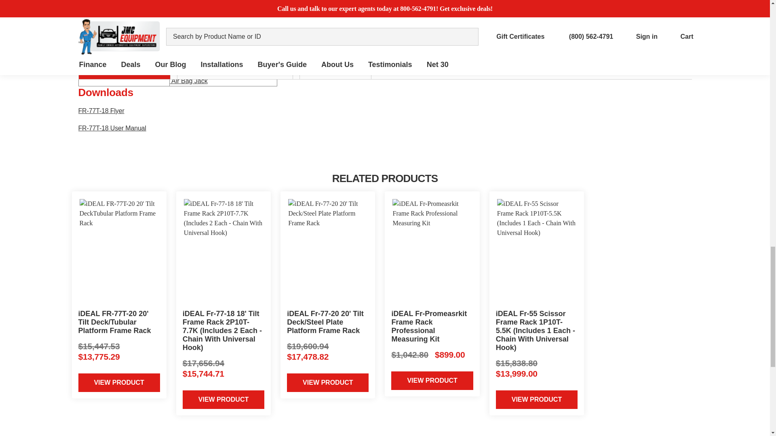 The width and height of the screenshot is (776, 436). What do you see at coordinates (432, 251) in the screenshot?
I see `iDEAL Fr-Promeasrkit Frame Rack Professional Measuring Kit` at bounding box center [432, 251].